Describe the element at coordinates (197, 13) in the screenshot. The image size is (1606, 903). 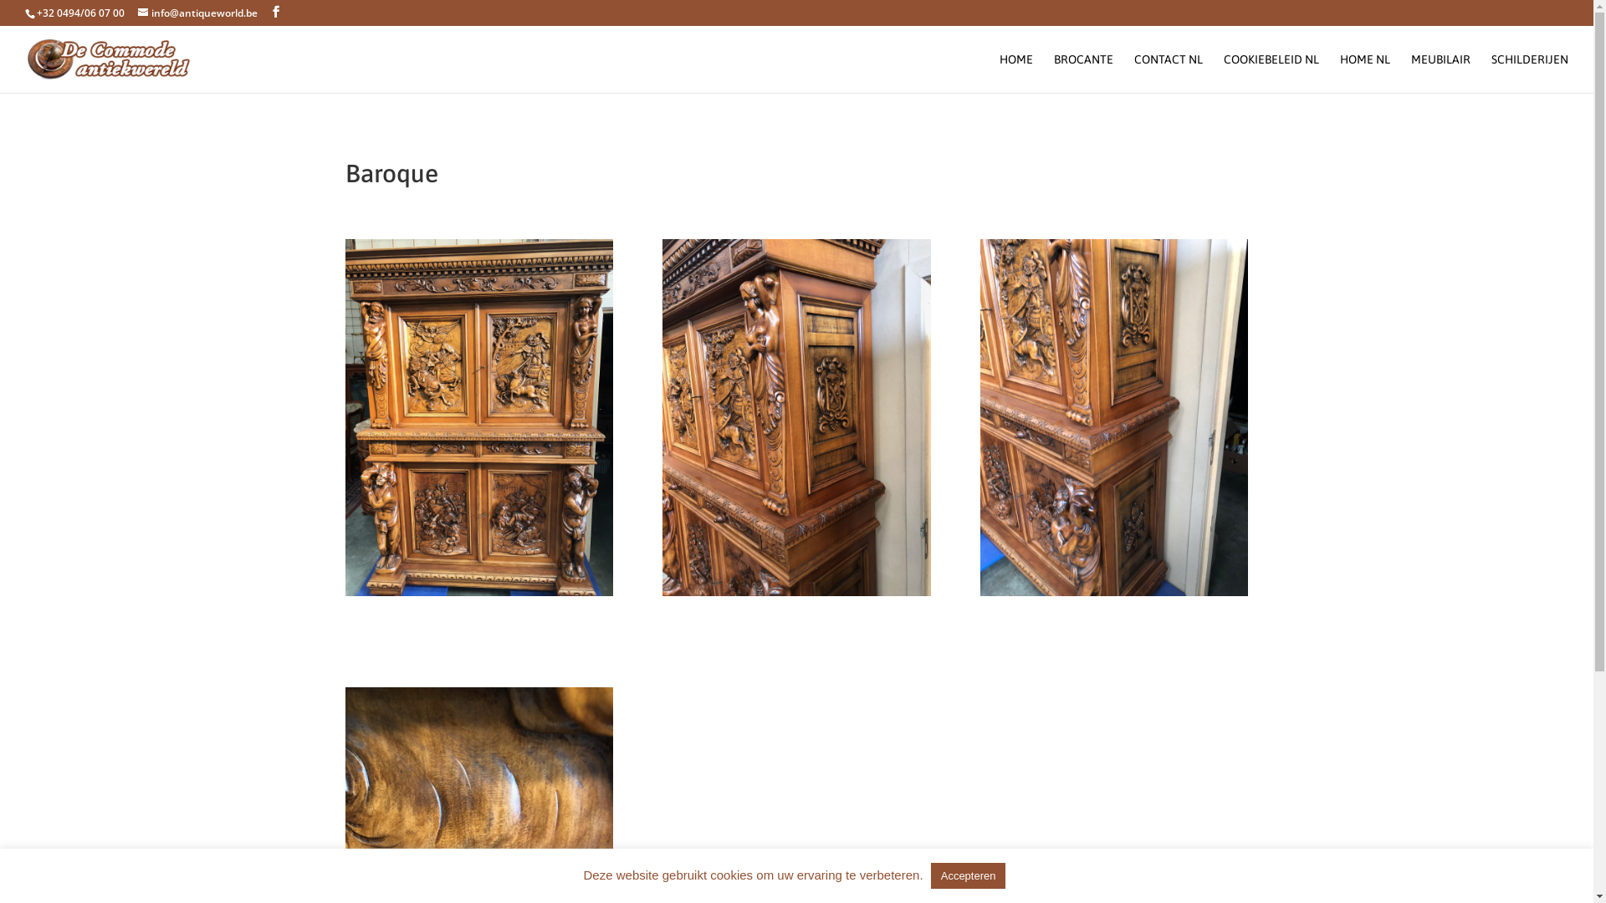
I see `info@antiqueworld.be` at that location.